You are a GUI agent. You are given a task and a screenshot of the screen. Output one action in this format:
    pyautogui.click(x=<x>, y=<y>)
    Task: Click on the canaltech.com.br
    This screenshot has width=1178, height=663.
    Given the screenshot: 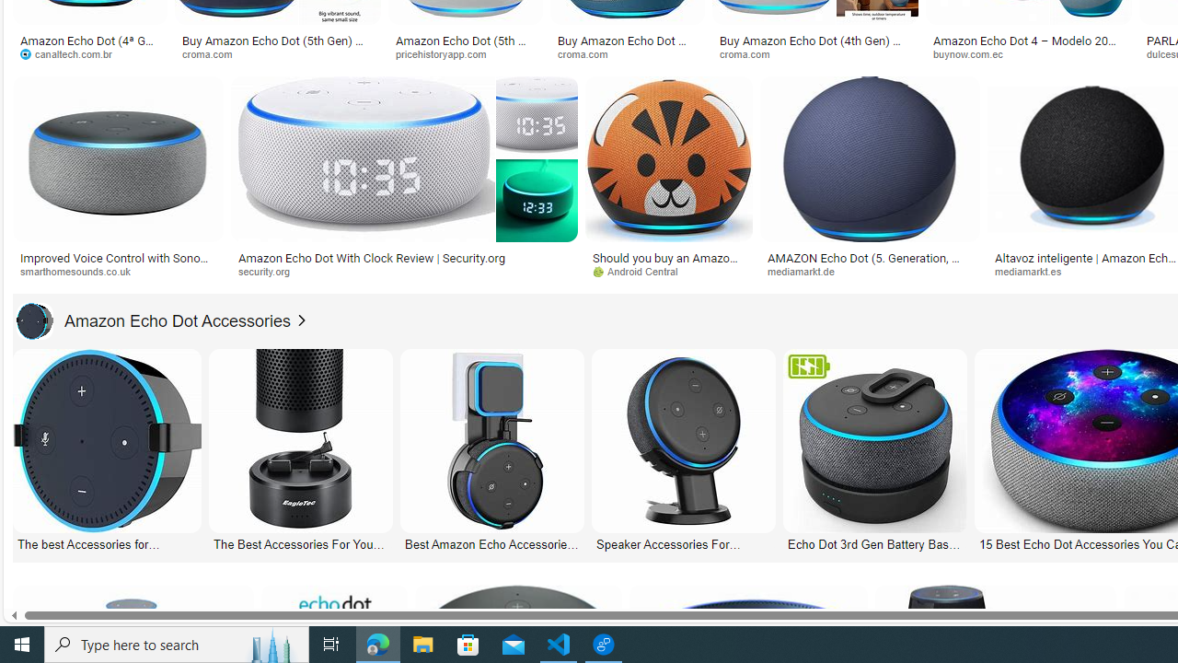 What is the action you would take?
    pyautogui.click(x=72, y=53)
    